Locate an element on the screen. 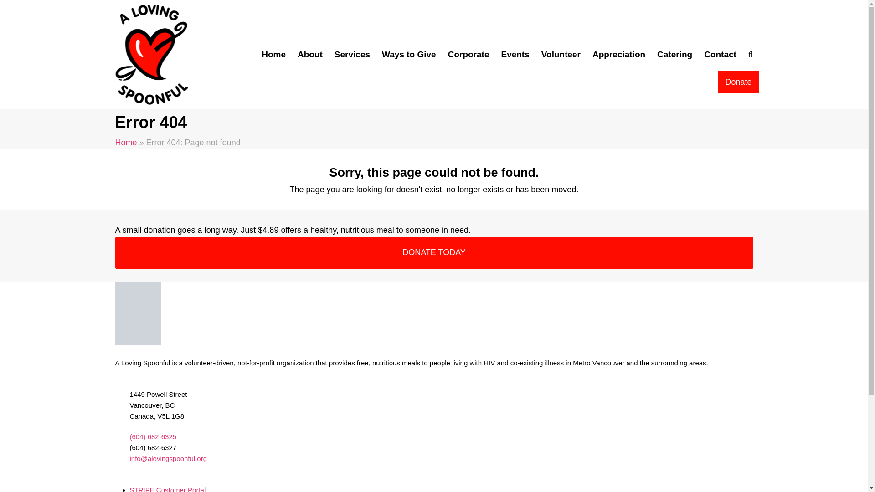 The width and height of the screenshot is (875, 492). Events is located at coordinates (515, 55).